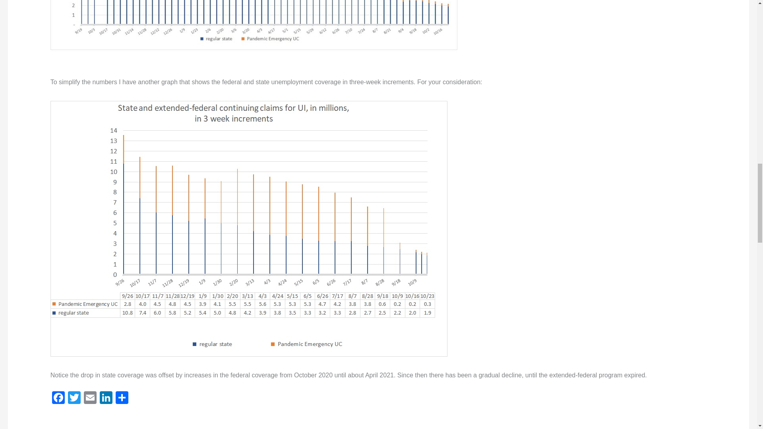  I want to click on LinkedIn, so click(106, 398).